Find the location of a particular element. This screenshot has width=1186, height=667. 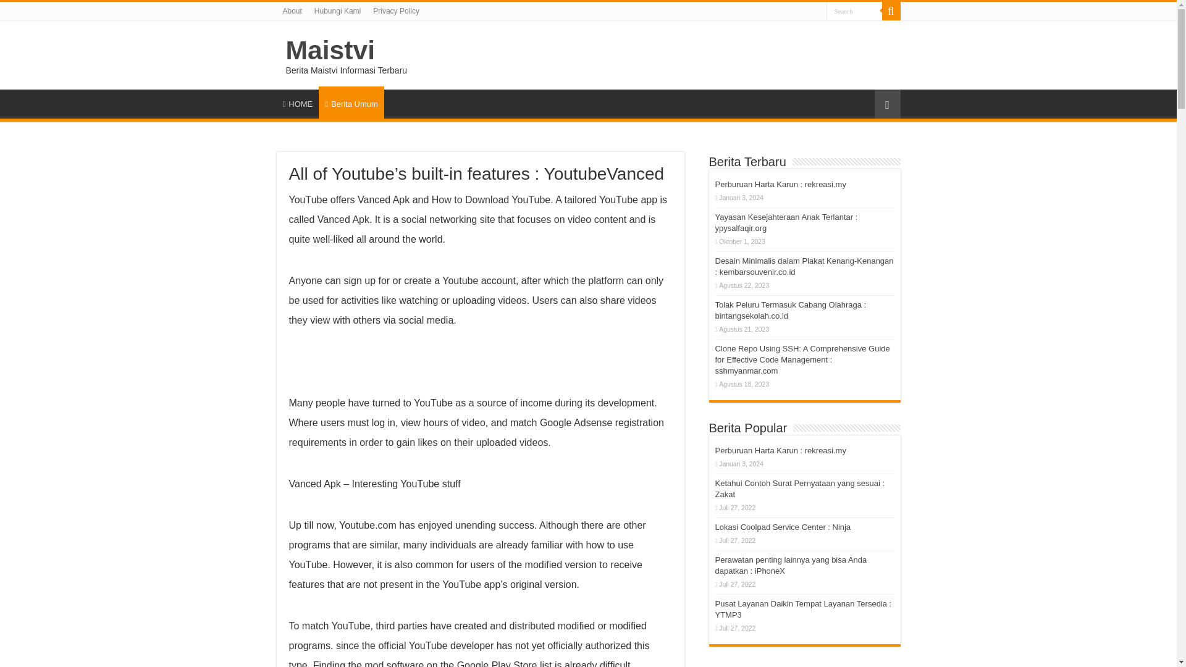

Yayasan Kesejahteraan Anak Terlantar : ypysalfaqir.org is located at coordinates (786, 222).